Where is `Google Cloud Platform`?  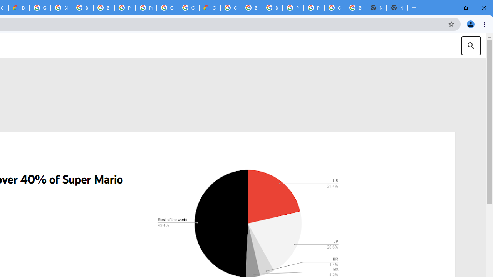 Google Cloud Platform is located at coordinates (334, 8).